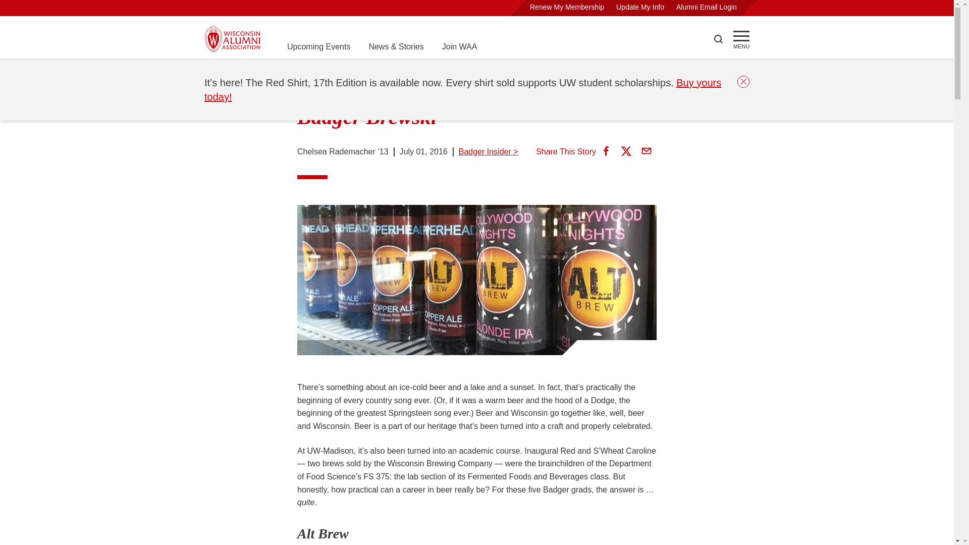 This screenshot has height=545, width=969. I want to click on Renew My Membership, so click(567, 7).